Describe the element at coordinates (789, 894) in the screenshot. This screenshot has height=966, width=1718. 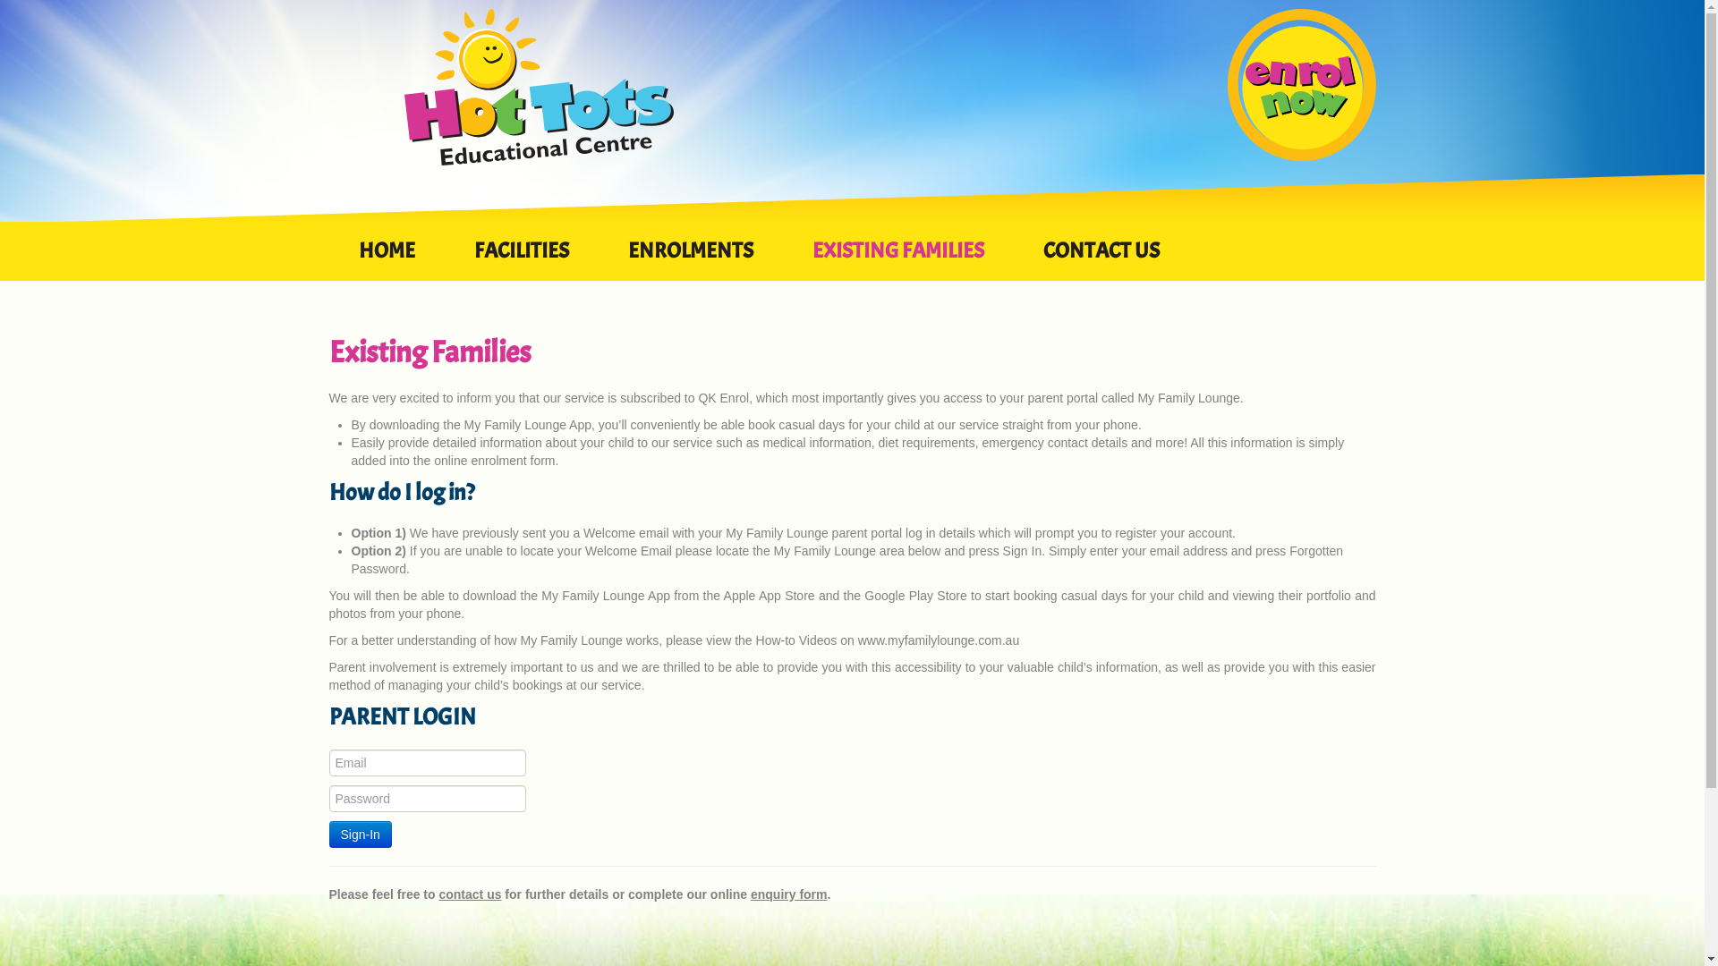
I see `enquiry form` at that location.